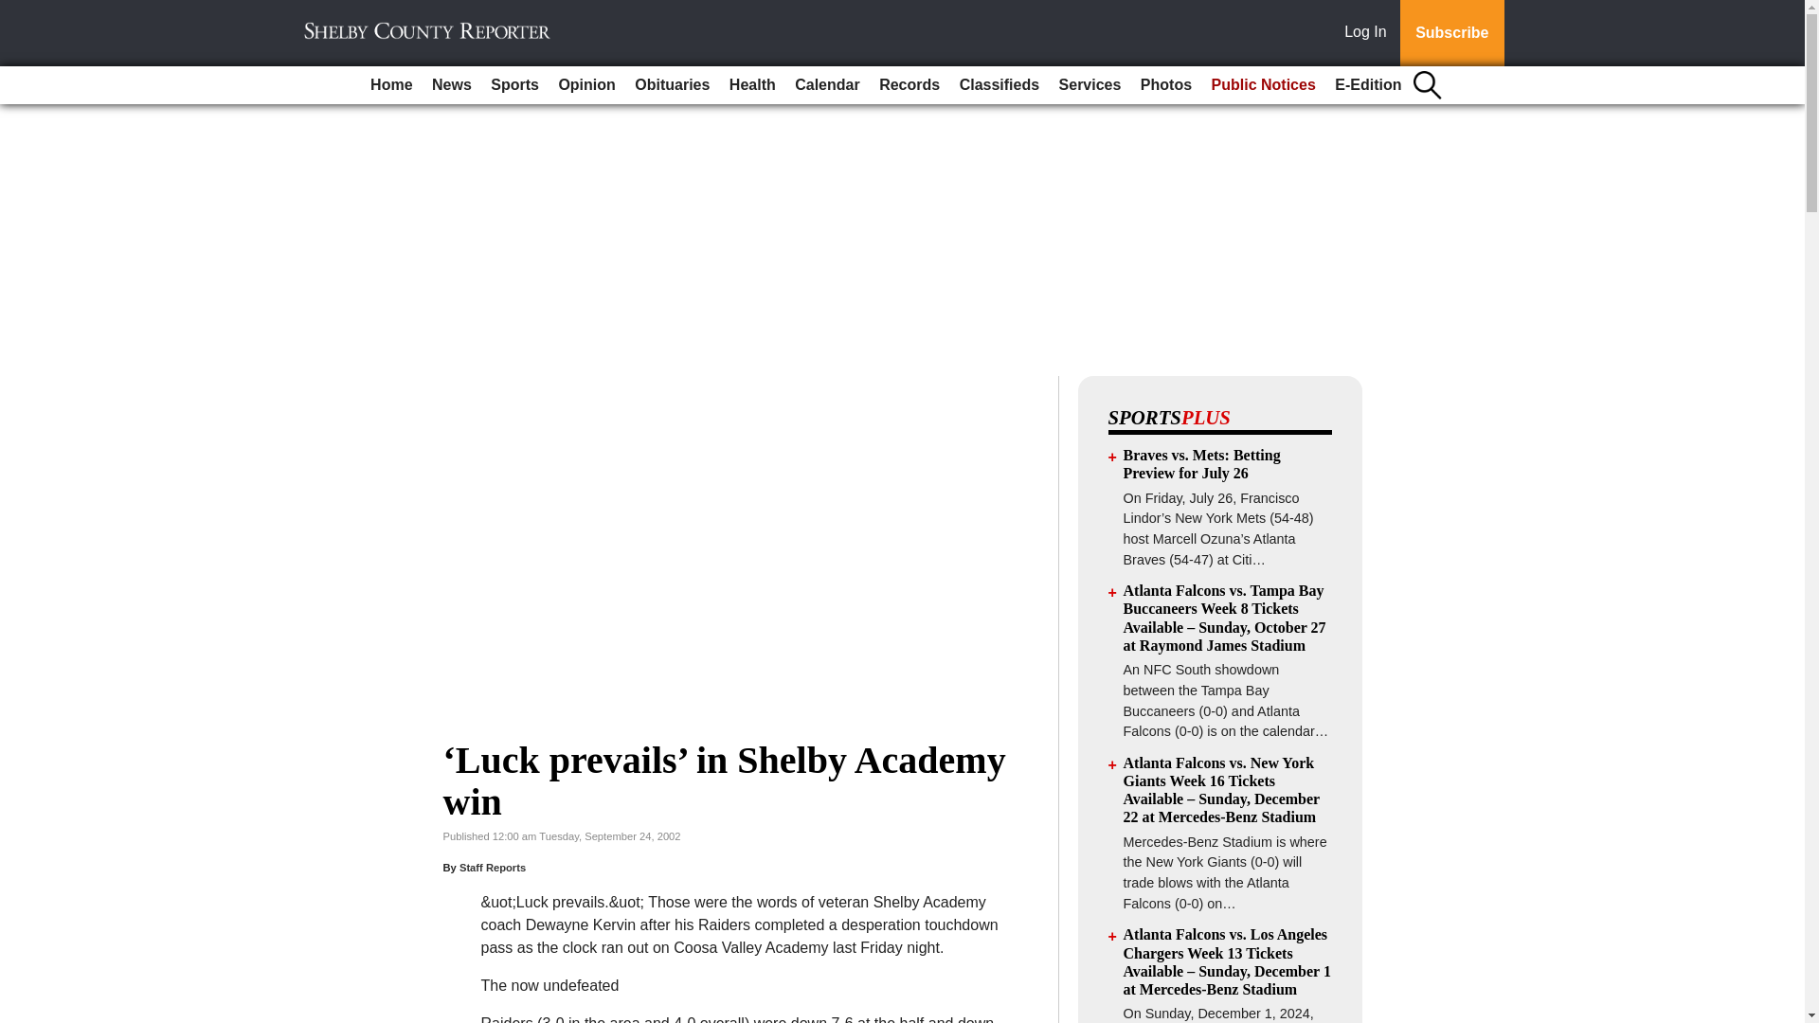 This screenshot has height=1023, width=1819. What do you see at coordinates (827, 85) in the screenshot?
I see `Calendar` at bounding box center [827, 85].